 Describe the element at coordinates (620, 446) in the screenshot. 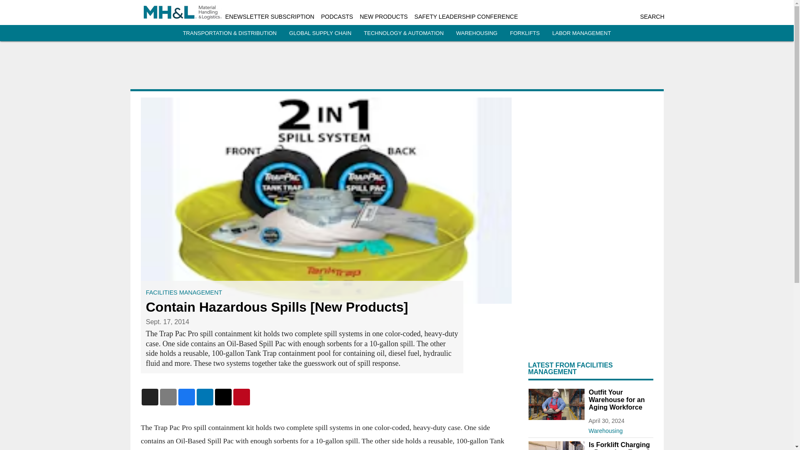

I see `Is Forklift Charging a Downtime Event?` at that location.